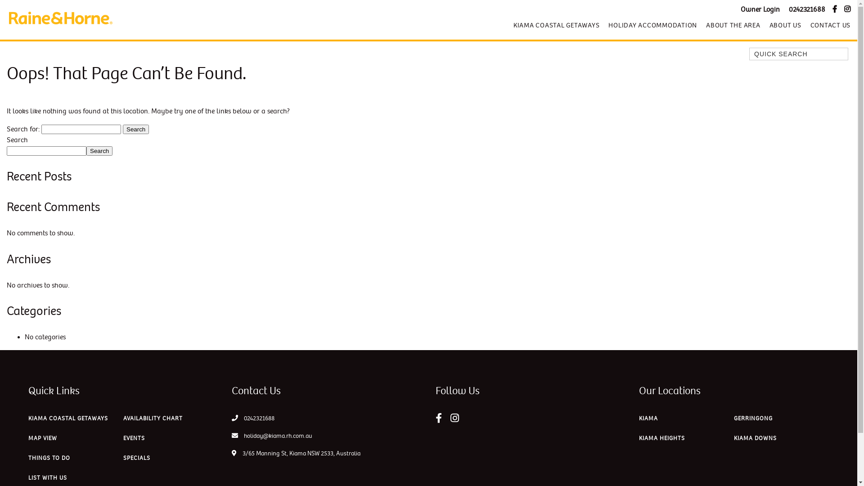 This screenshot has height=486, width=864. I want to click on ABOUT THE AREA, so click(733, 25).